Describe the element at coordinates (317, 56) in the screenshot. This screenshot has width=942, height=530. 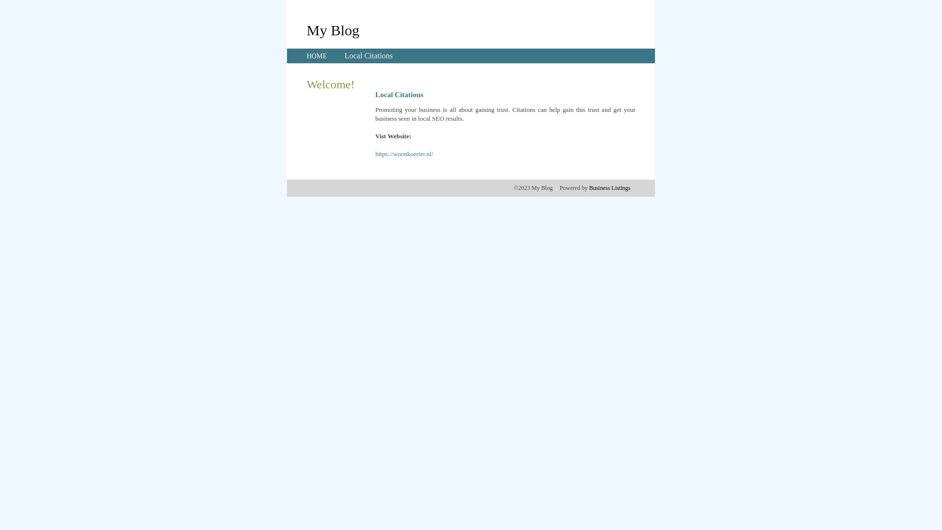
I see `HOME` at that location.